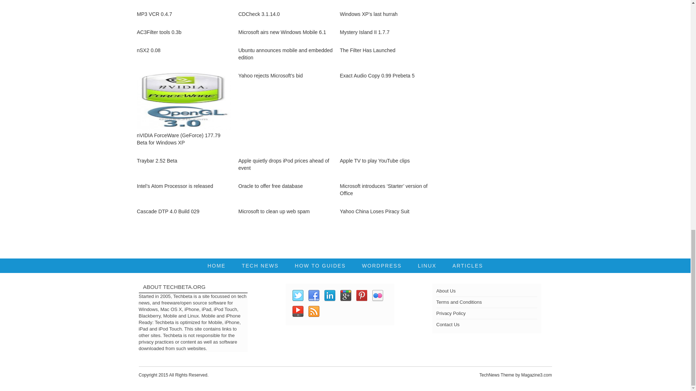  What do you see at coordinates (313, 295) in the screenshot?
I see `Facebook` at bounding box center [313, 295].